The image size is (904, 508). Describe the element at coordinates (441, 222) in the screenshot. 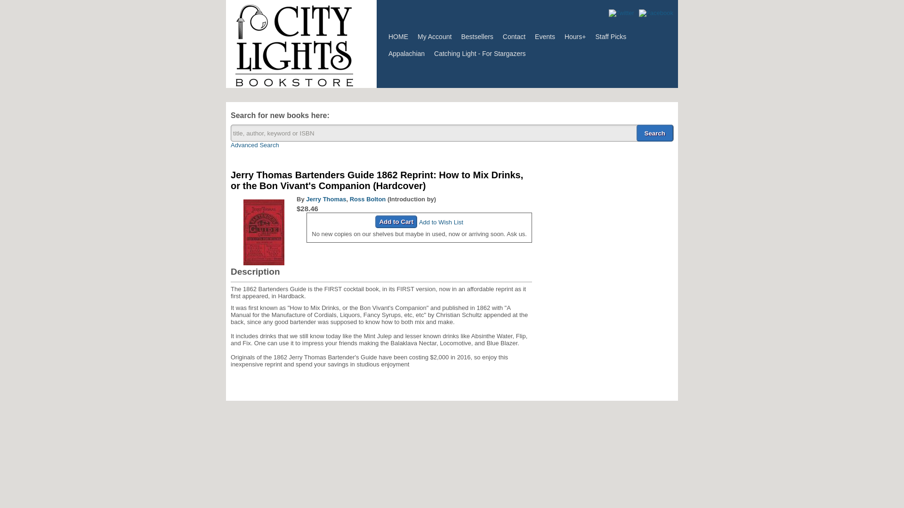

I see `Add to Wish List` at that location.